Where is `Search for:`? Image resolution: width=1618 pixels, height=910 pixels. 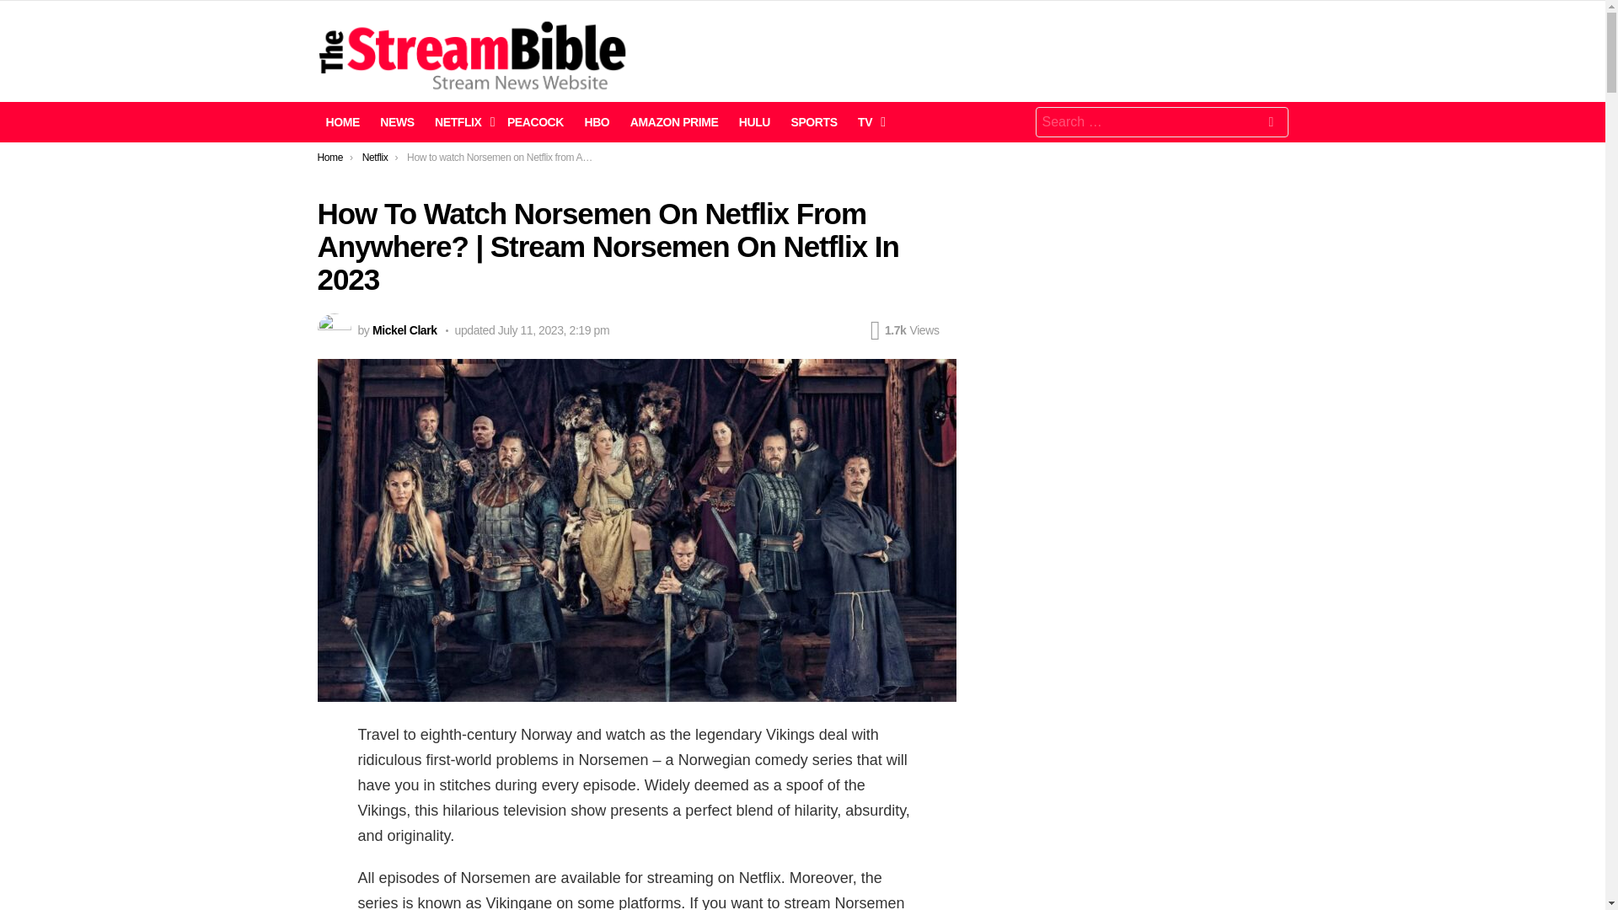 Search for: is located at coordinates (1161, 122).